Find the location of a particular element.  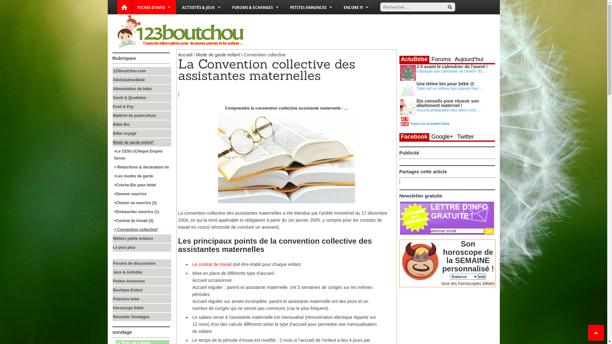

Google+ is located at coordinates (442, 137).